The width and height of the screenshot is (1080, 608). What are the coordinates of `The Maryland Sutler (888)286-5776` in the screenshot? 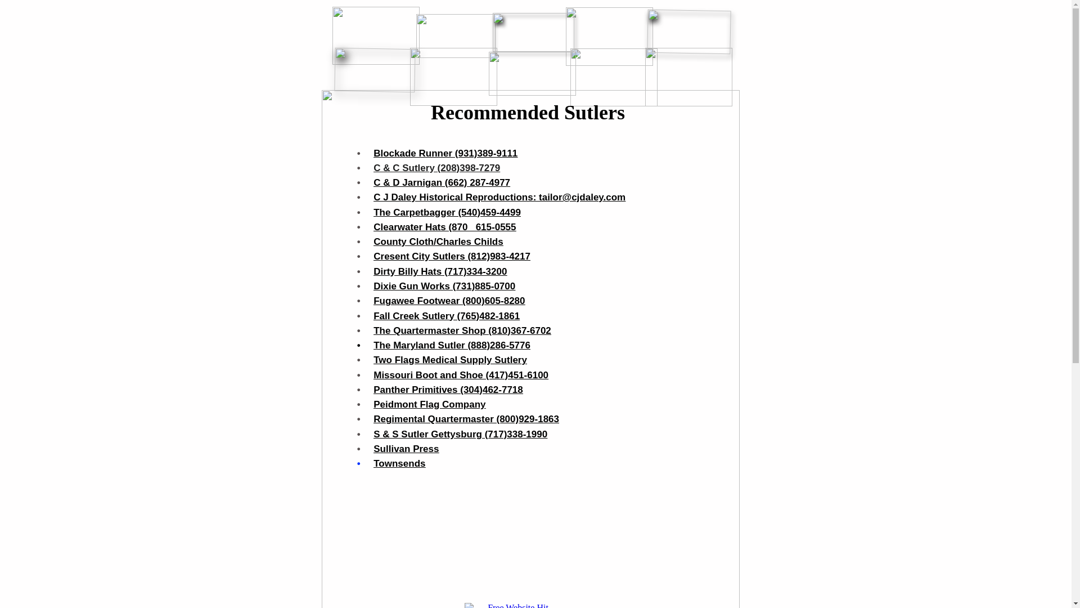 It's located at (452, 346).